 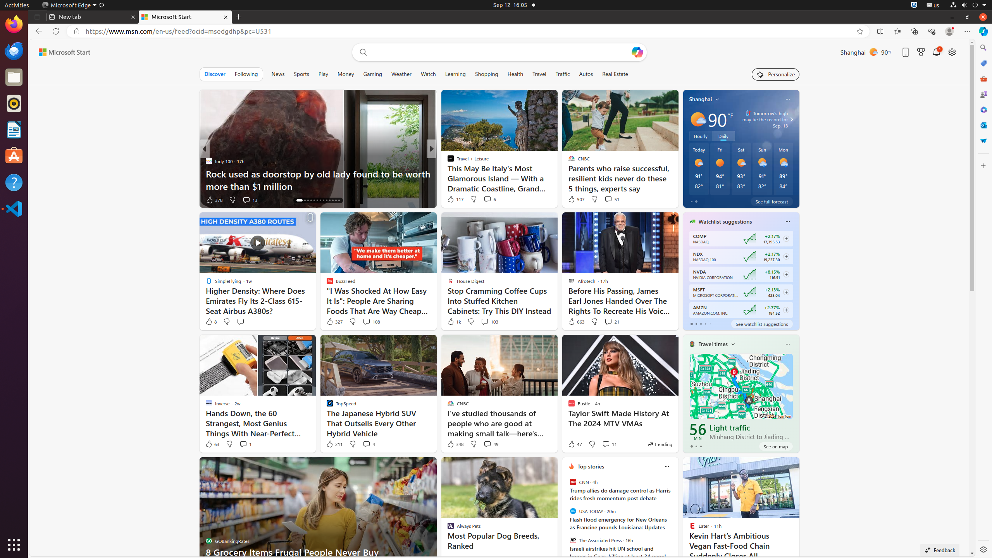 I want to click on Help, so click(x=884, y=552).